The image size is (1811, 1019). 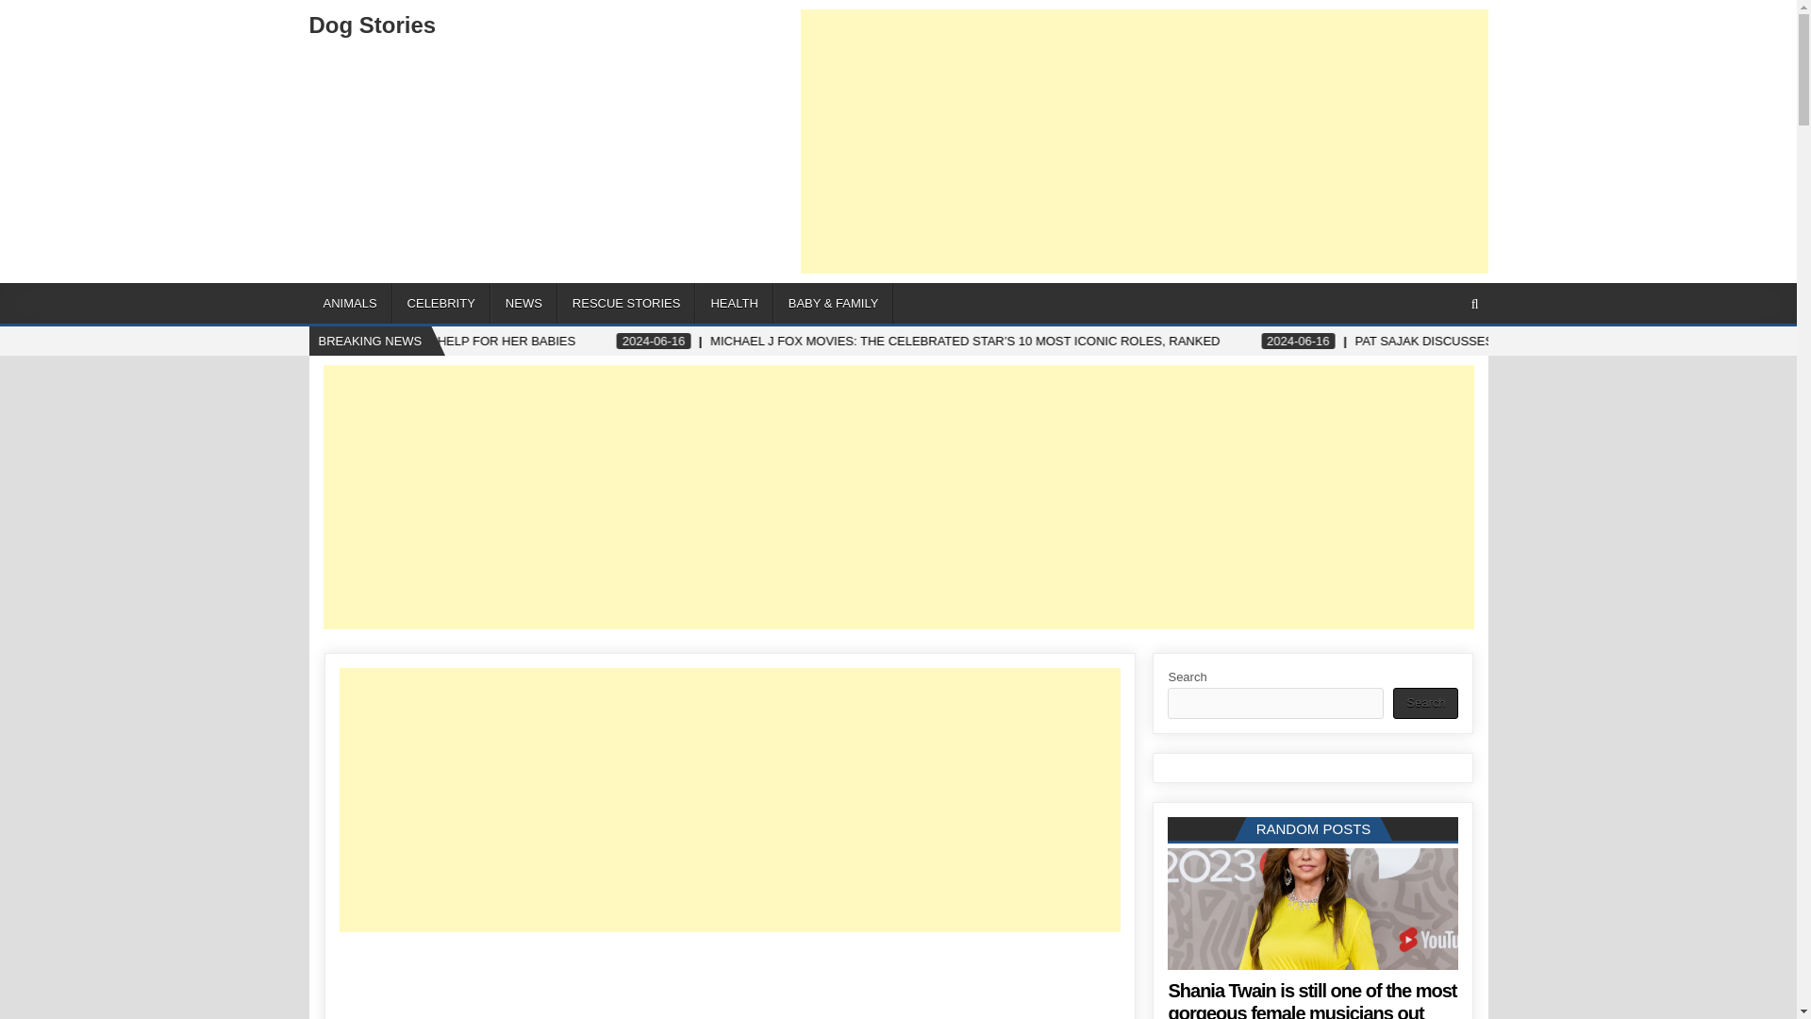 What do you see at coordinates (734, 304) in the screenshot?
I see `HEALTH` at bounding box center [734, 304].